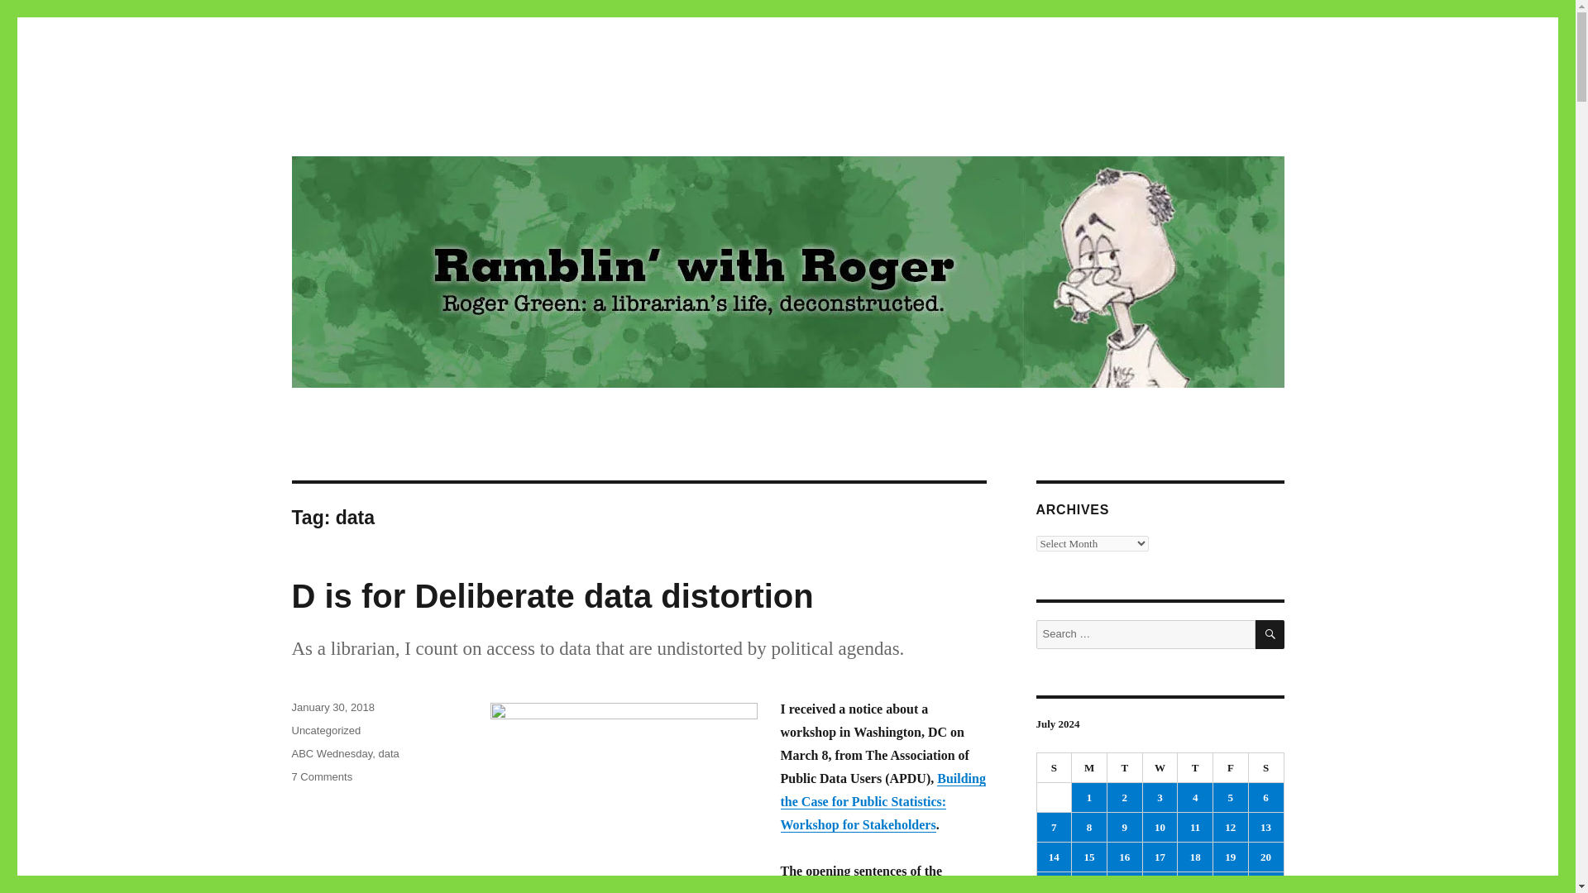 This screenshot has height=893, width=1588. Describe the element at coordinates (402, 124) in the screenshot. I see `Thursday` at that location.